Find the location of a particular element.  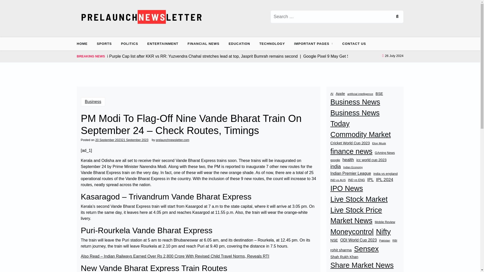

POLITICS is located at coordinates (130, 44).